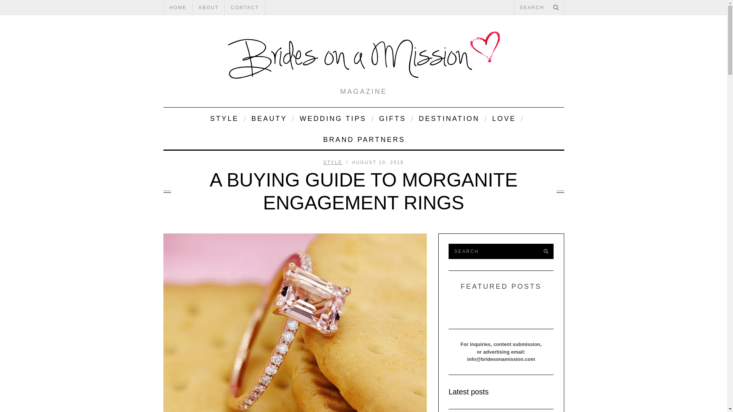 Image resolution: width=733 pixels, height=412 pixels. Describe the element at coordinates (363, 57) in the screenshot. I see `Brides on a Mission - Magazine` at that location.